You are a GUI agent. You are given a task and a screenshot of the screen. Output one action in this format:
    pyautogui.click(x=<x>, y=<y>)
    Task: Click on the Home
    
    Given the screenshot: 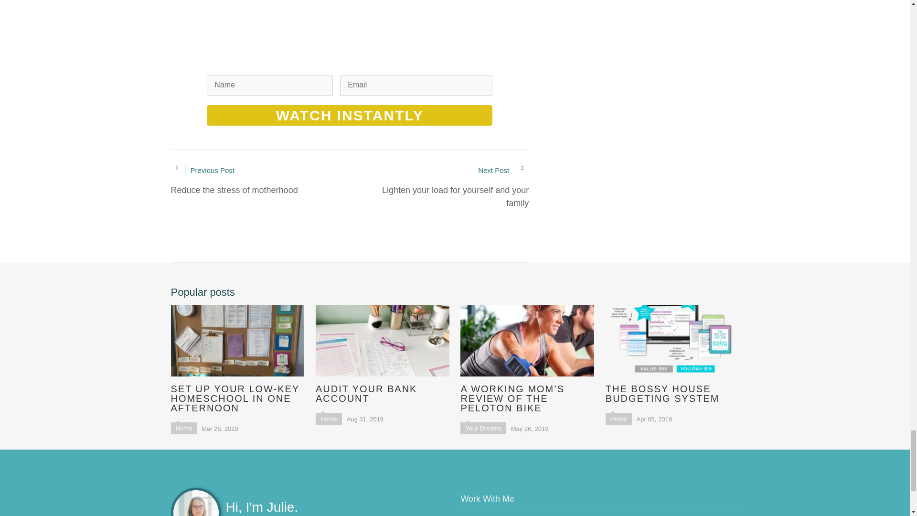 What is the action you would take?
    pyautogui.click(x=183, y=428)
    